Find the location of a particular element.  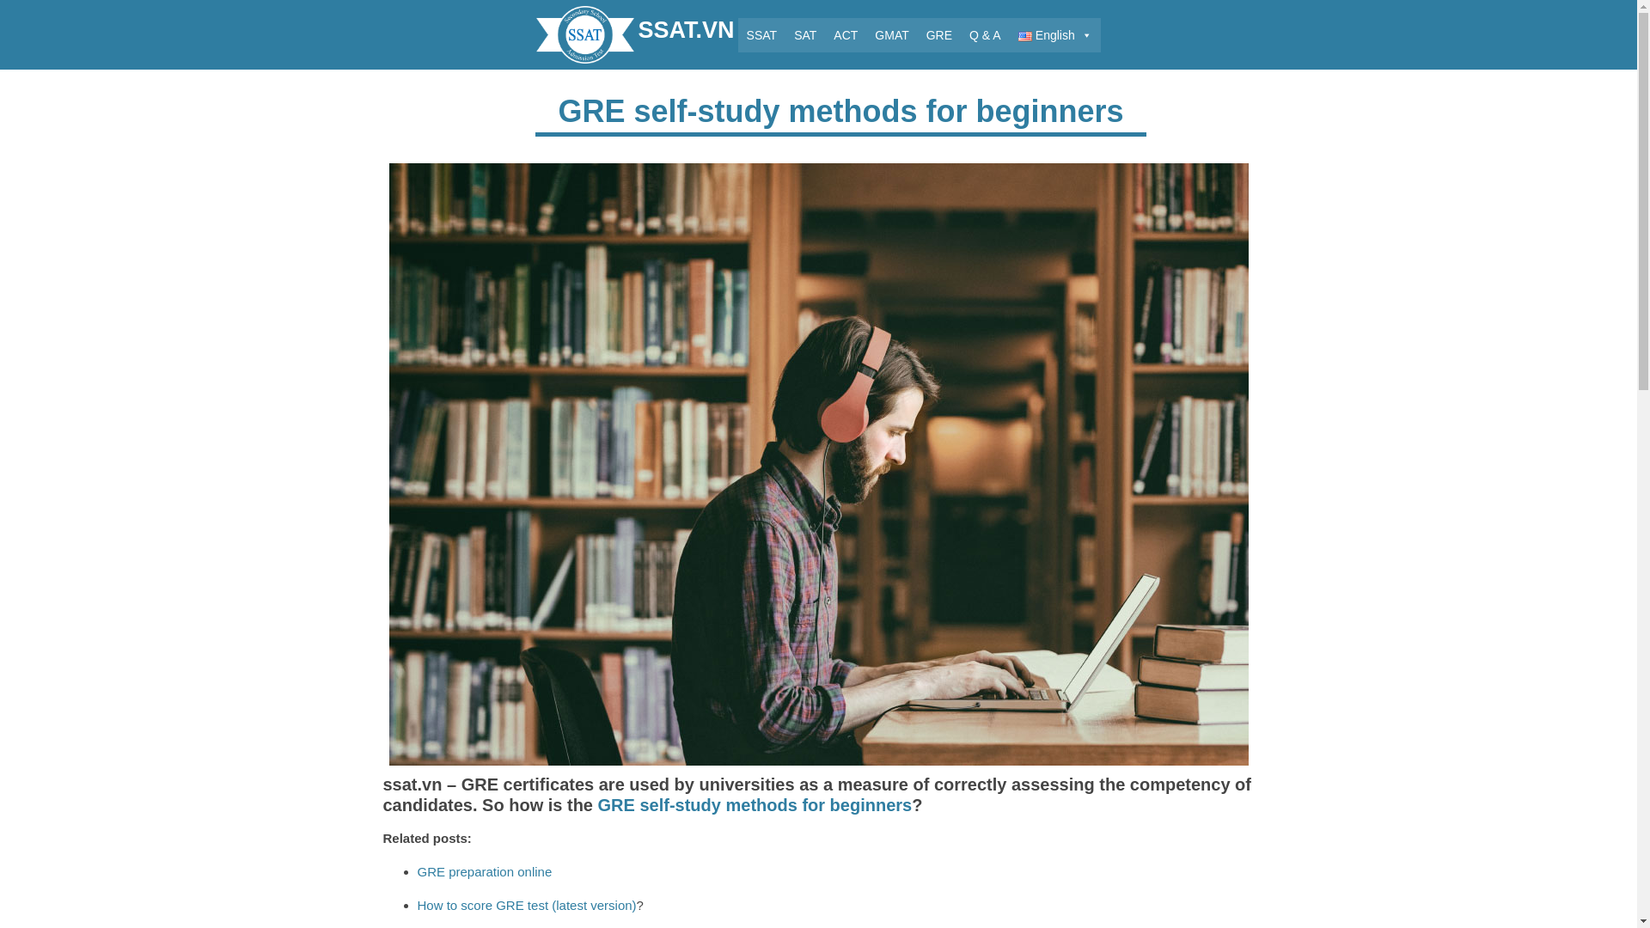

English is located at coordinates (1055, 34).